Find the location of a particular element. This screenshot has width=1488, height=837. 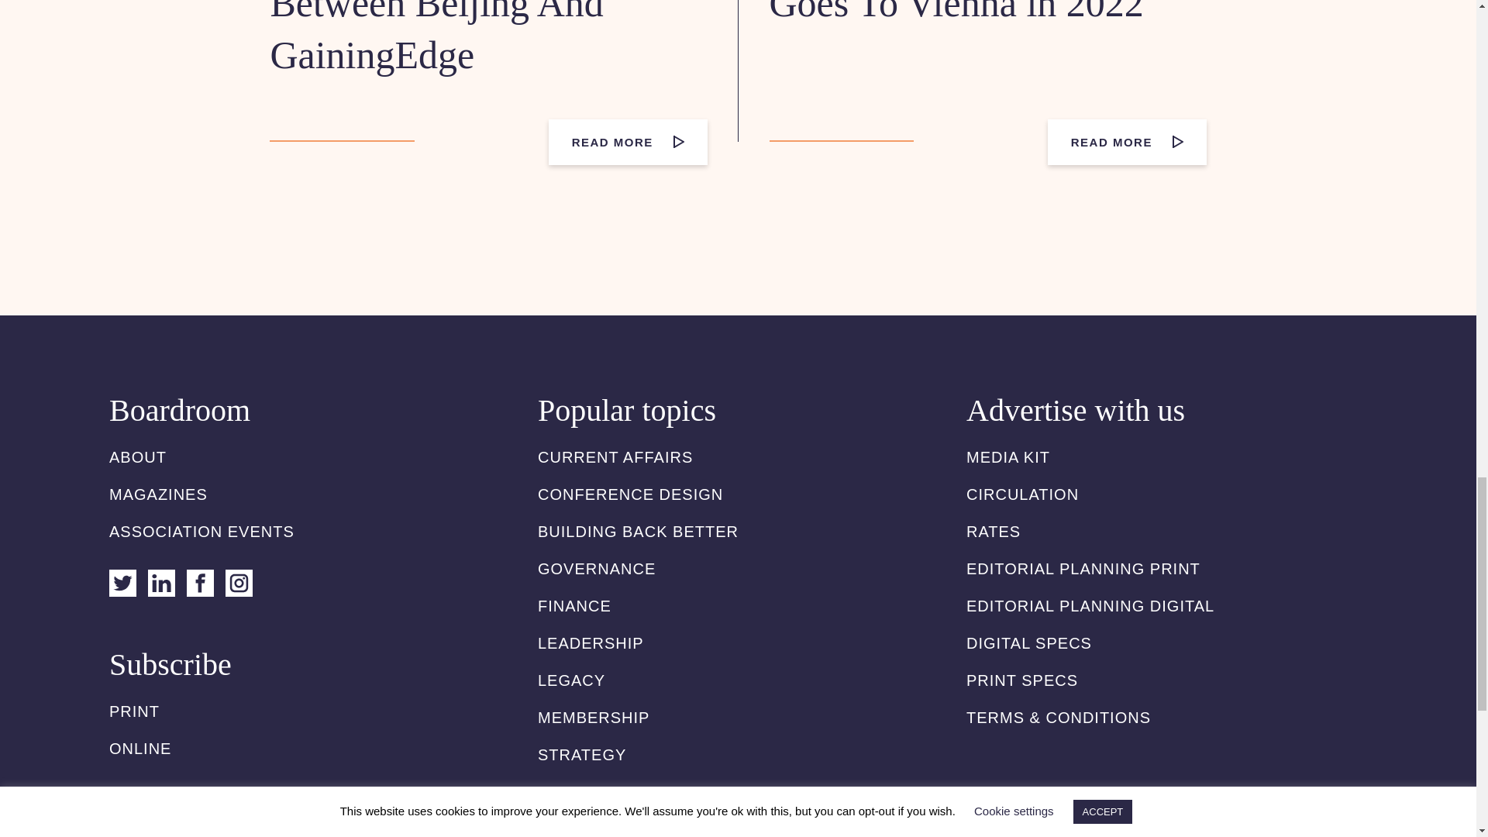

MAGAZINES is located at coordinates (158, 494).